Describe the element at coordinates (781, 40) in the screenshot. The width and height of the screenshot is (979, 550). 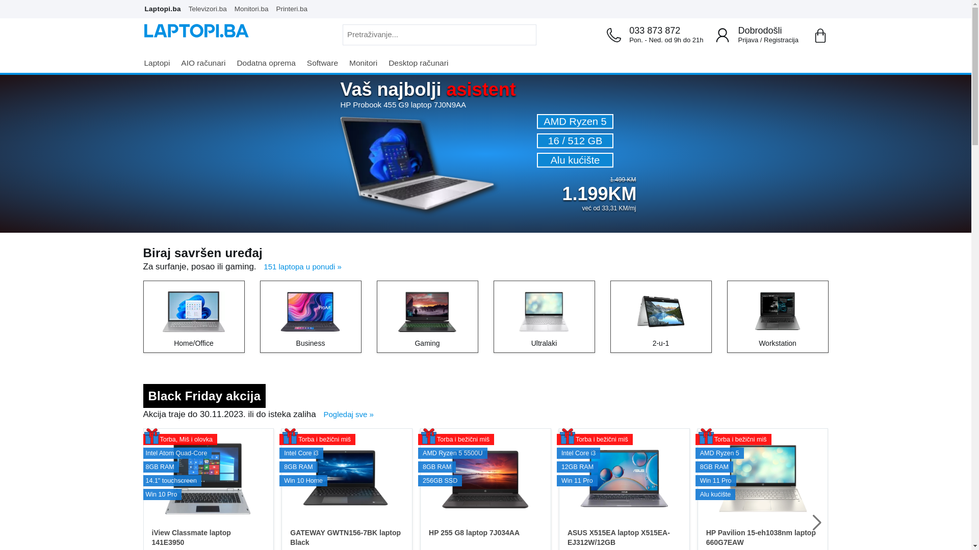
I see `Registracija` at that location.